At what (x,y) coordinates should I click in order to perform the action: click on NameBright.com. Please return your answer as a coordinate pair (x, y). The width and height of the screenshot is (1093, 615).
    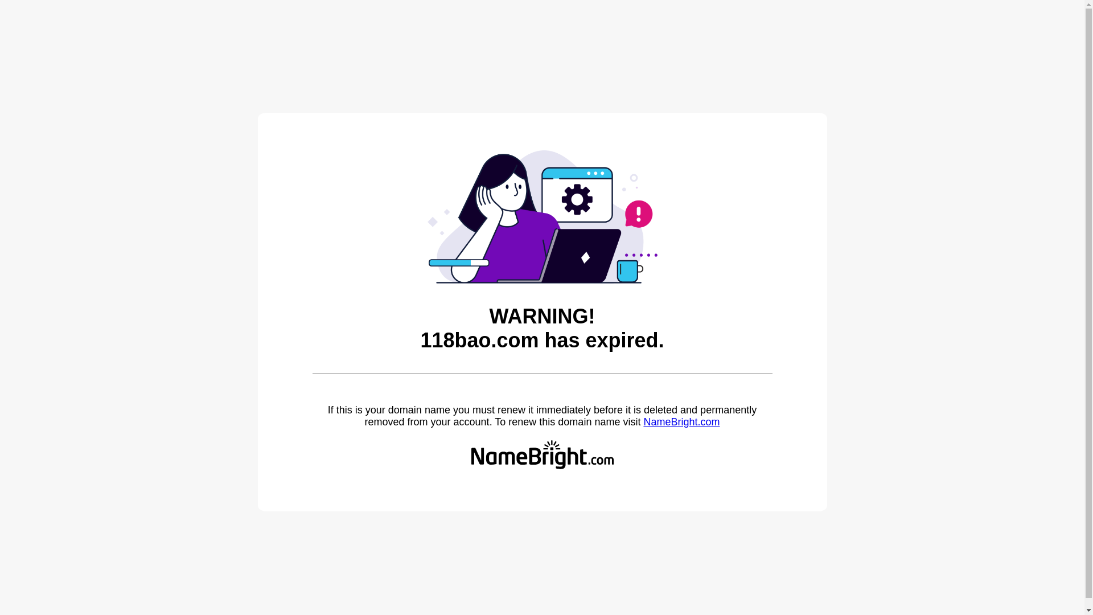
    Looking at the image, I should click on (681, 422).